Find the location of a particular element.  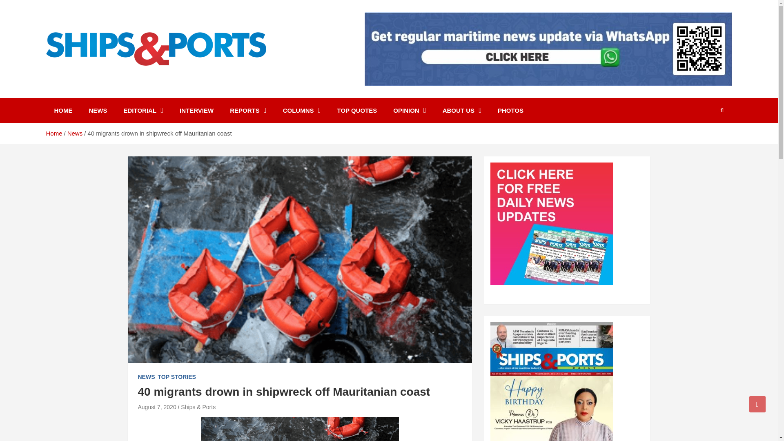

REPORTS is located at coordinates (248, 110).